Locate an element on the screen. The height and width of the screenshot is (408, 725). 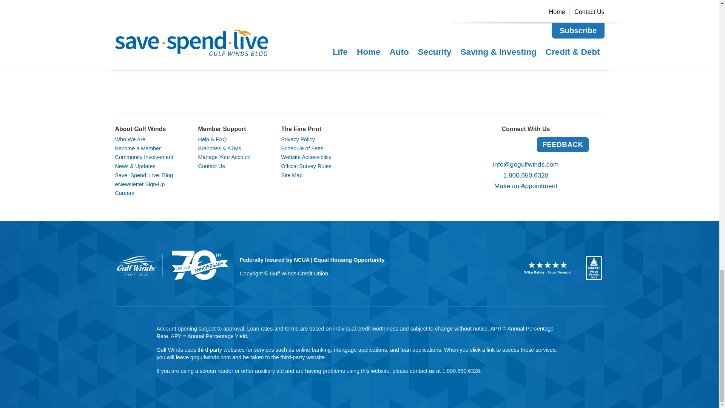
Save. Spend. Live. Blog is located at coordinates (143, 175).